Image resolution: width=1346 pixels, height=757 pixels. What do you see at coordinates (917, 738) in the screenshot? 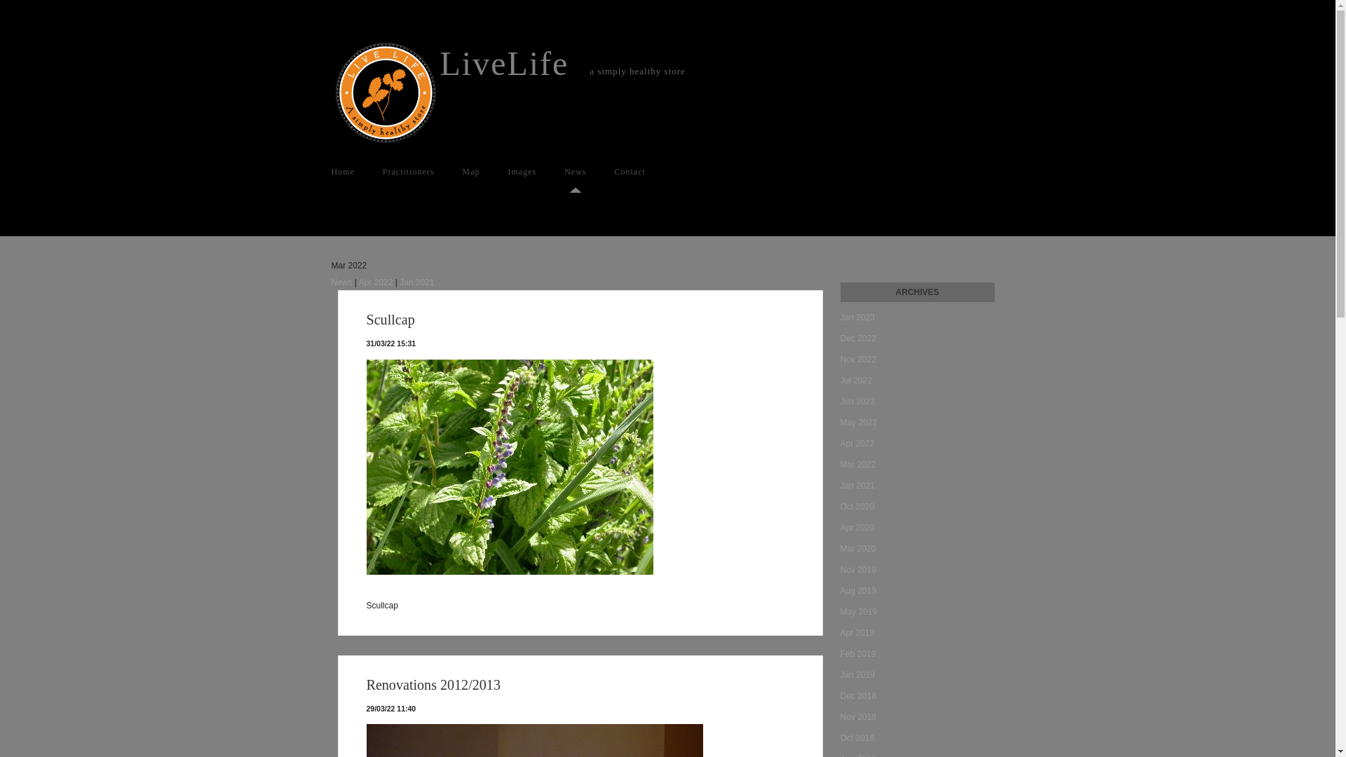
I see `Oct 2018` at bounding box center [917, 738].